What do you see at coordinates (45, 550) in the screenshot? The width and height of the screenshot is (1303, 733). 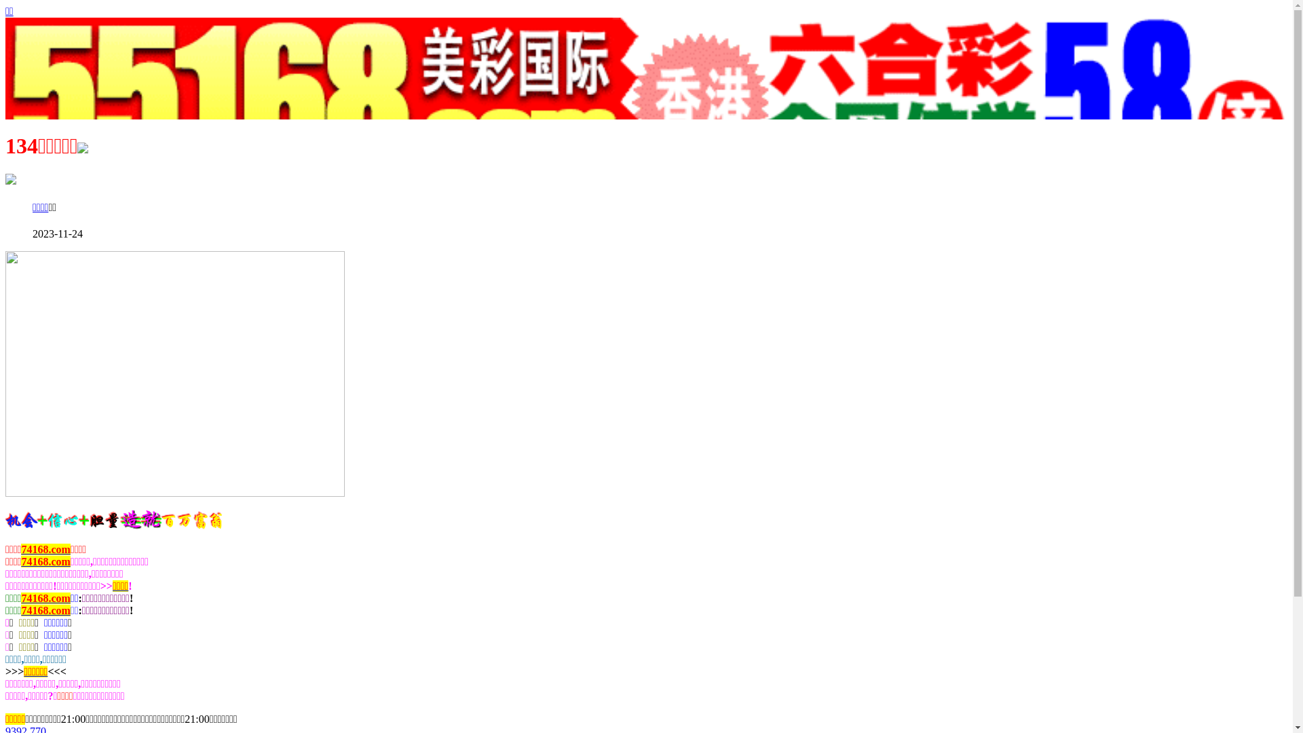 I see `74168.com` at bounding box center [45, 550].